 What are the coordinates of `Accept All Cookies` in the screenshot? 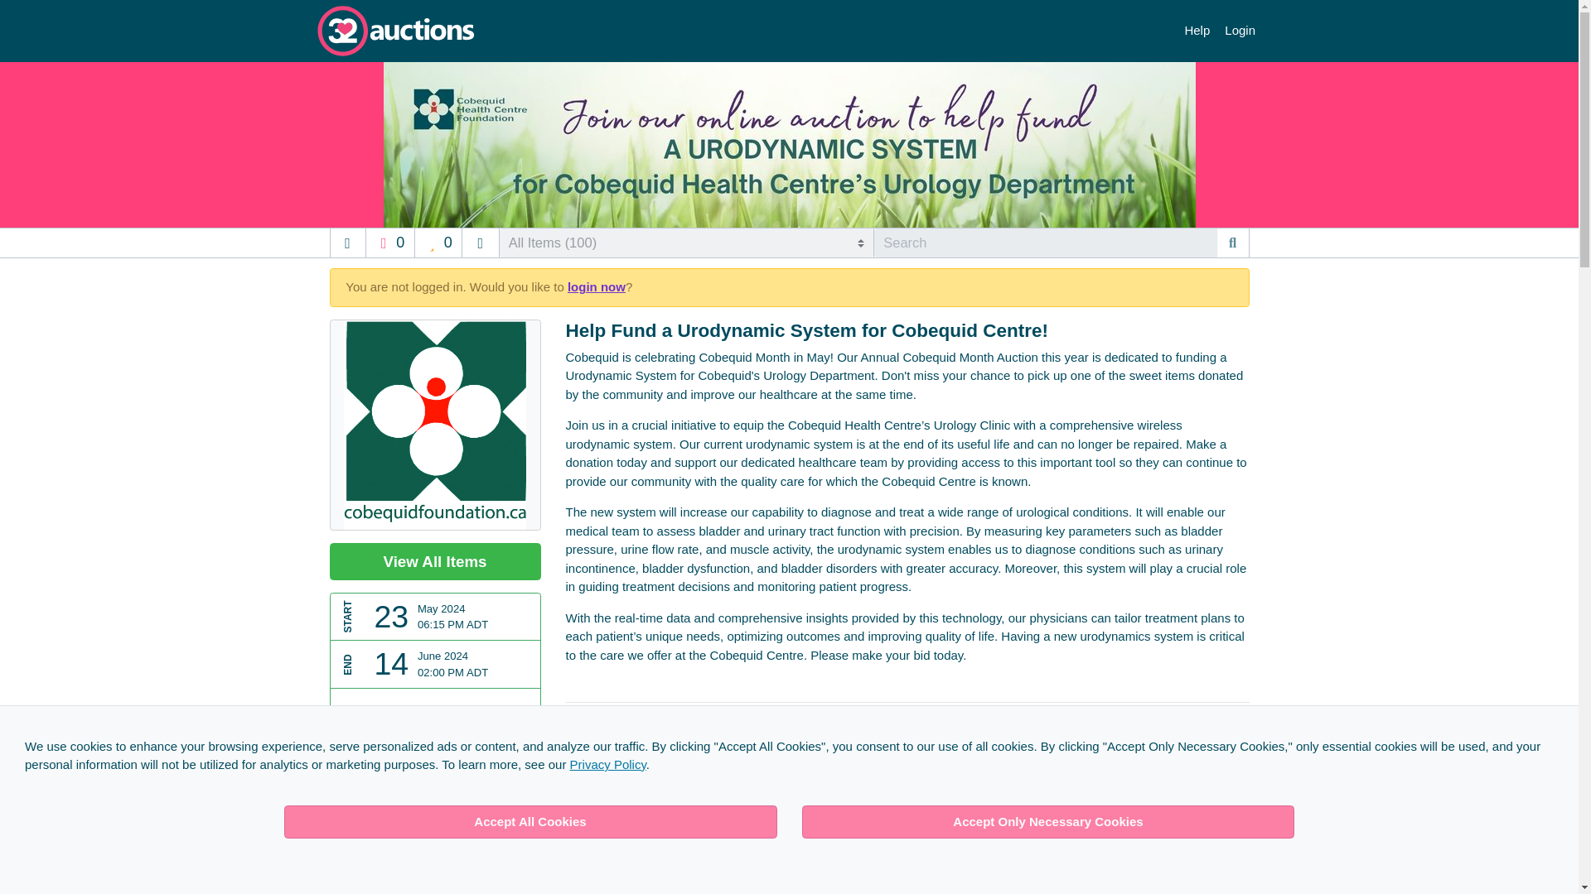 It's located at (530, 822).